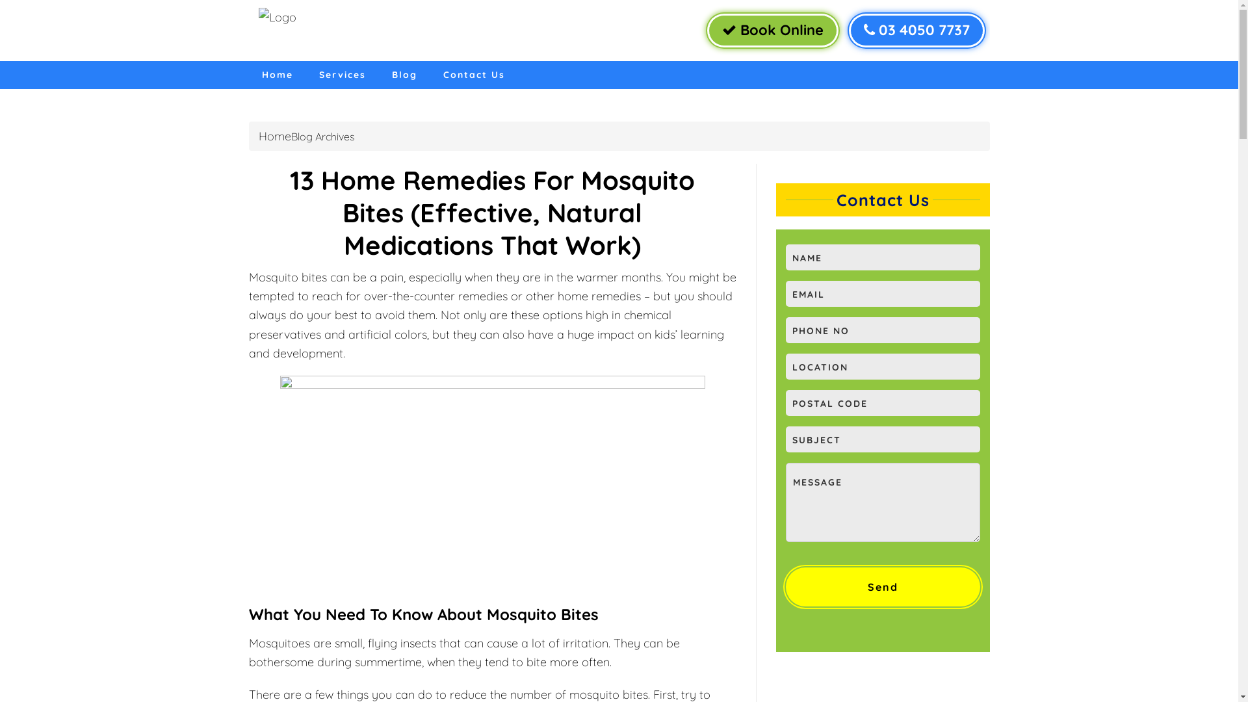  Describe the element at coordinates (773, 31) in the screenshot. I see `Book Online` at that location.